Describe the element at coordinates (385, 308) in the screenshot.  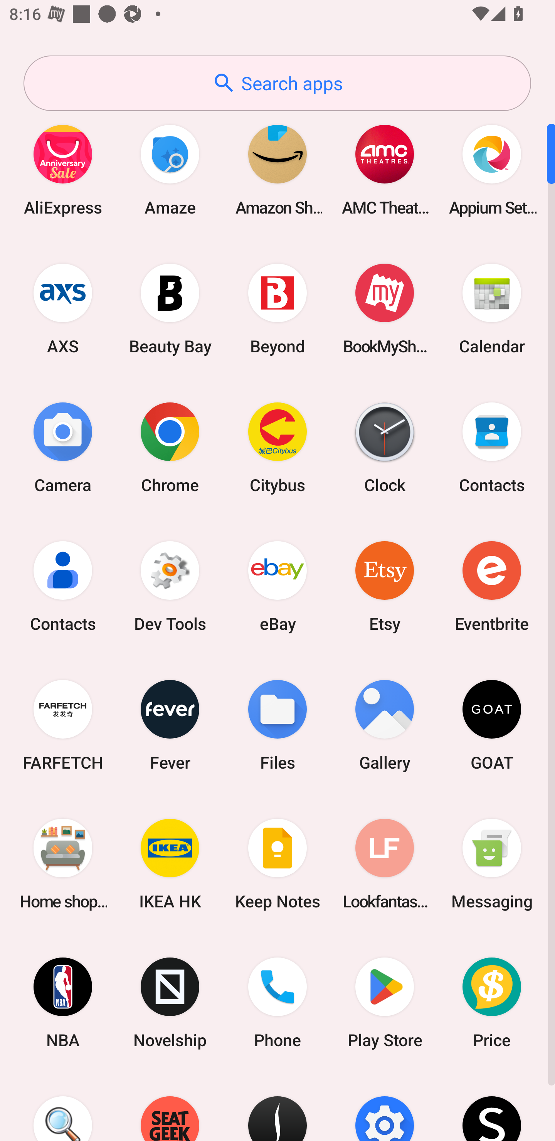
I see `BookMyShow` at that location.